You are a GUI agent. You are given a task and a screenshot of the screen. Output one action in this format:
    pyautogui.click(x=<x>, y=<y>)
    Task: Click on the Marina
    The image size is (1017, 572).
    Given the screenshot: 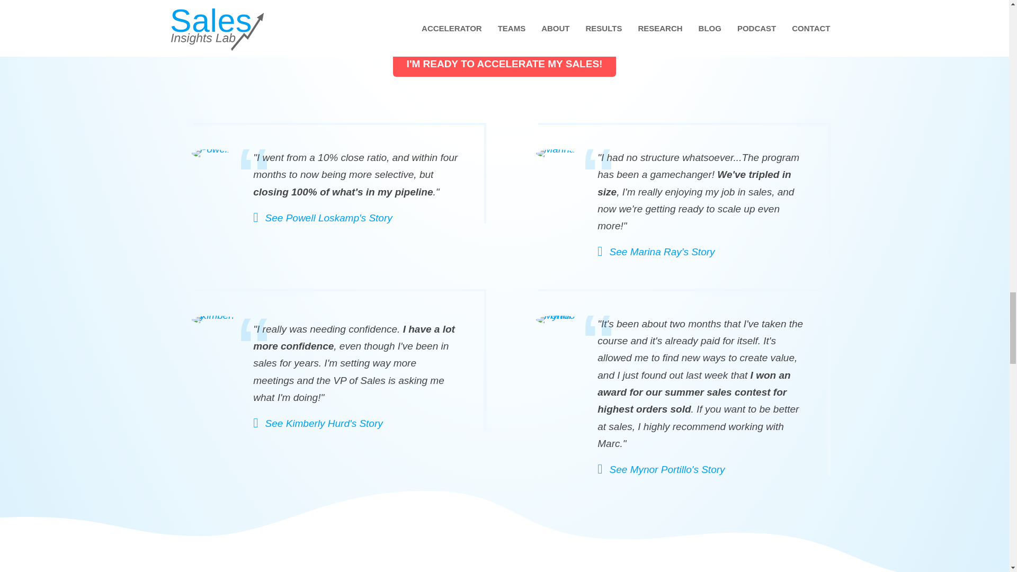 What is the action you would take?
    pyautogui.click(x=555, y=154)
    